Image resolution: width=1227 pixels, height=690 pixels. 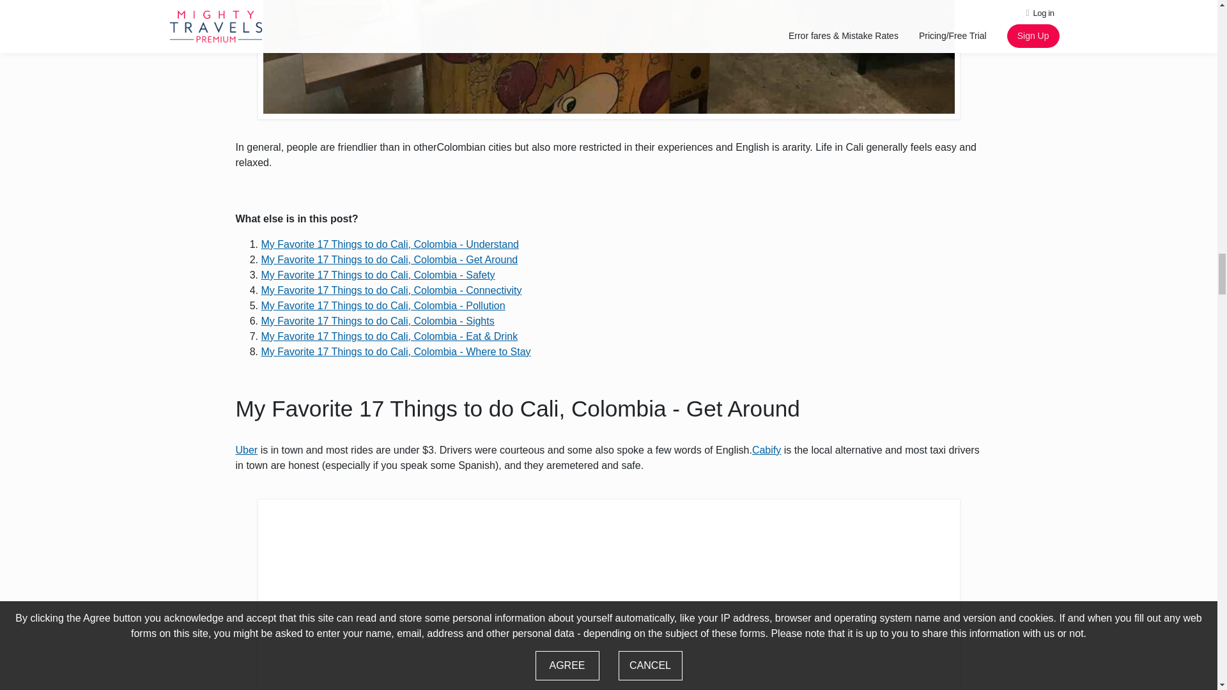 What do you see at coordinates (382, 305) in the screenshot?
I see `My Favorite 17 Things to do Cali, Colombia - Pollution` at bounding box center [382, 305].